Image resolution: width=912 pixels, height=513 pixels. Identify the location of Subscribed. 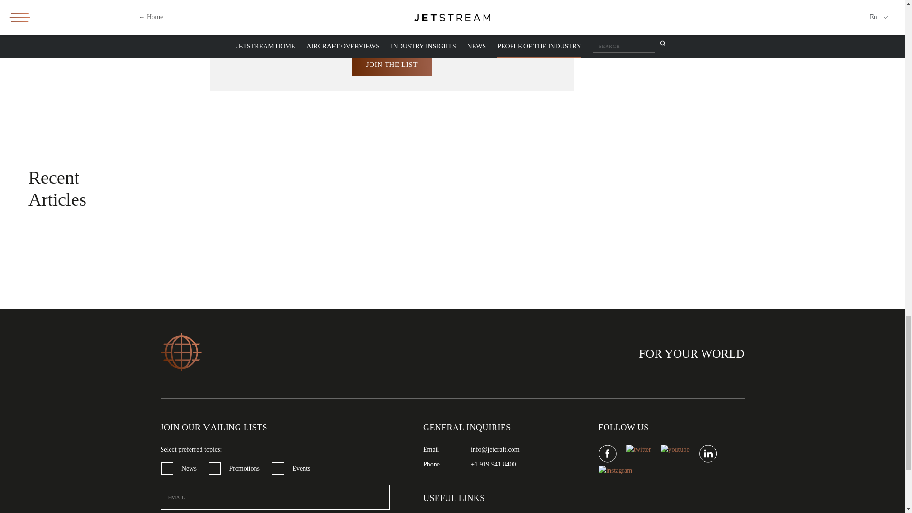
(166, 468).